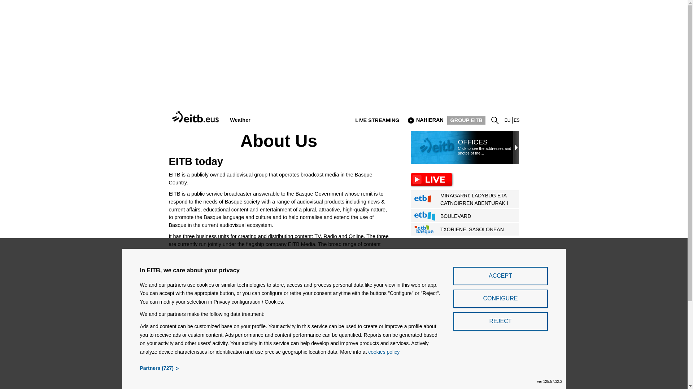 The width and height of the screenshot is (693, 389). Describe the element at coordinates (465, 329) in the screenshot. I see `TXORIENE, SASOI ONEAN` at that location.